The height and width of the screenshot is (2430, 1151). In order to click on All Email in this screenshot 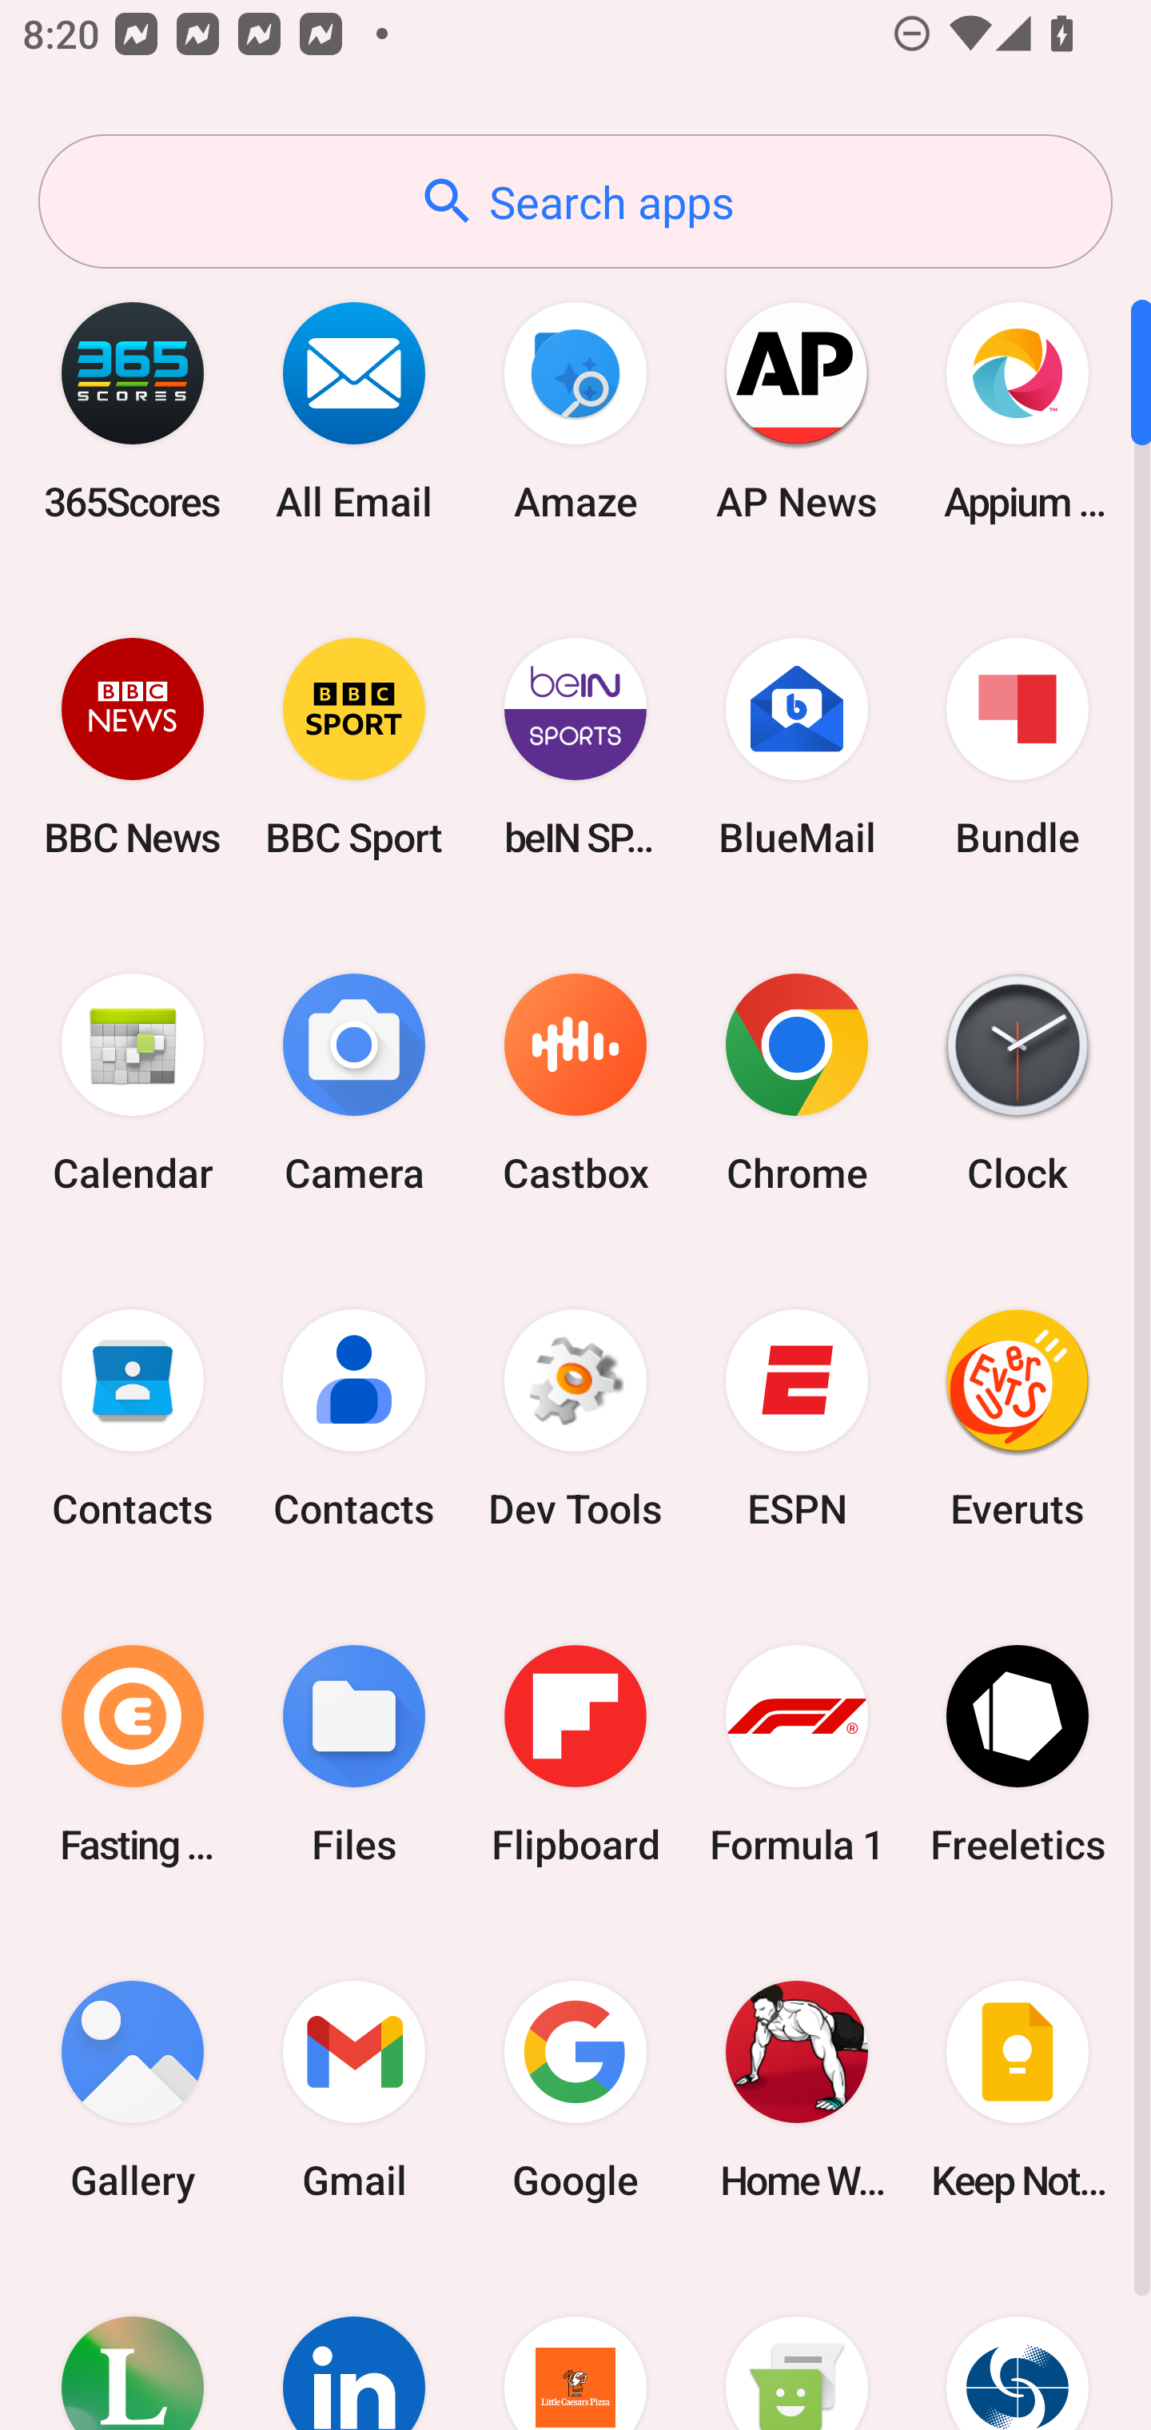, I will do `click(354, 411)`.